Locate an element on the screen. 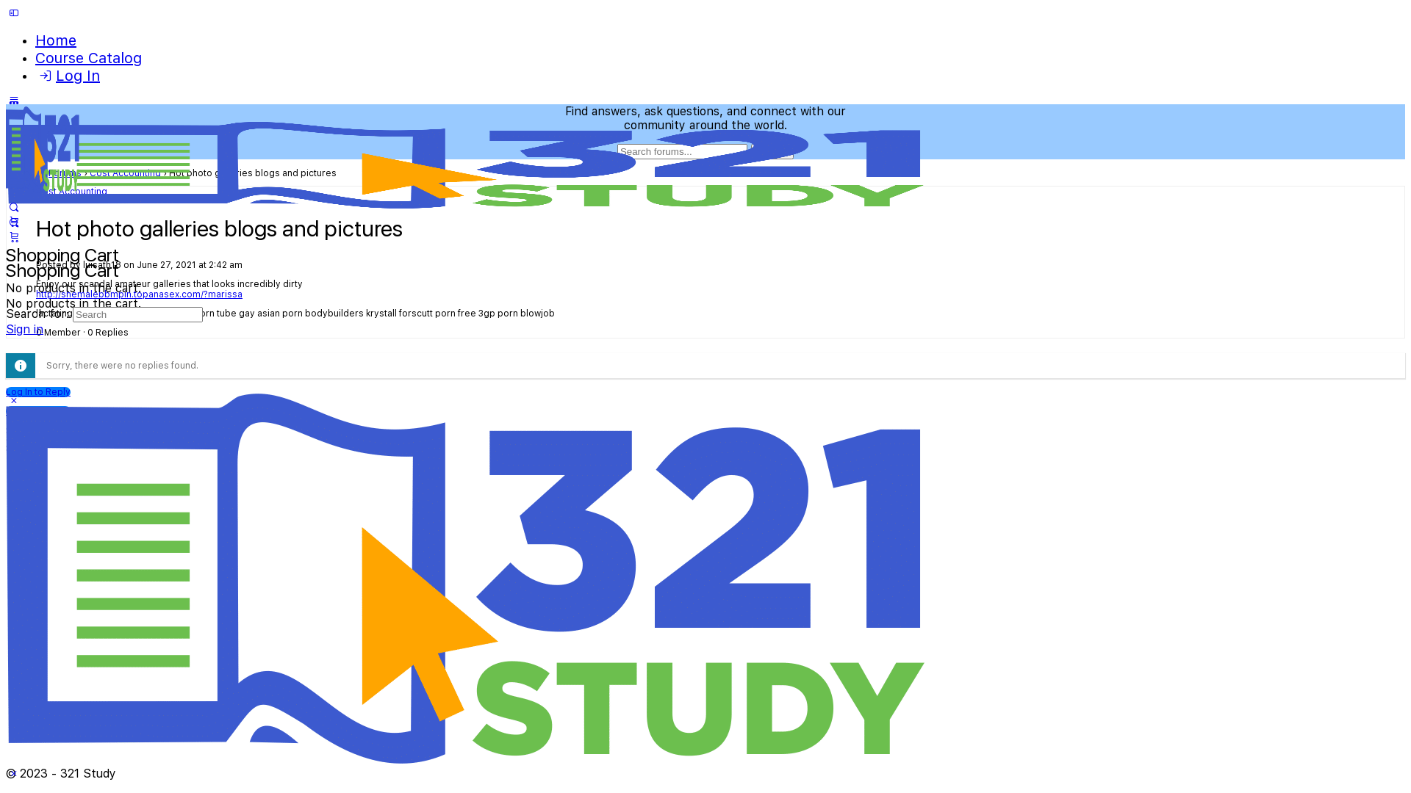 Image resolution: width=1411 pixels, height=793 pixels. Home is located at coordinates (56, 40).